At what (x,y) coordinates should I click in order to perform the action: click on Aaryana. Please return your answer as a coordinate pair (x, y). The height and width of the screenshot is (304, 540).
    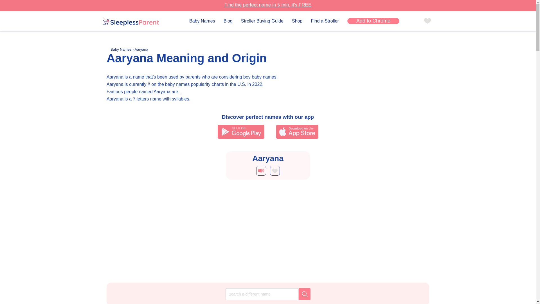
    Looking at the image, I should click on (141, 49).